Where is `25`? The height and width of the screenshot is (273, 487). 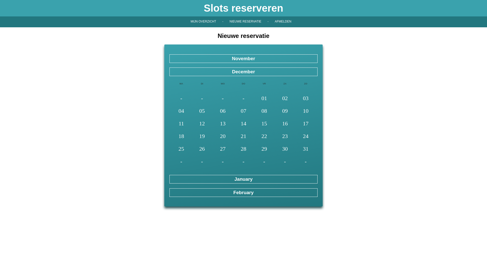 25 is located at coordinates (181, 149).